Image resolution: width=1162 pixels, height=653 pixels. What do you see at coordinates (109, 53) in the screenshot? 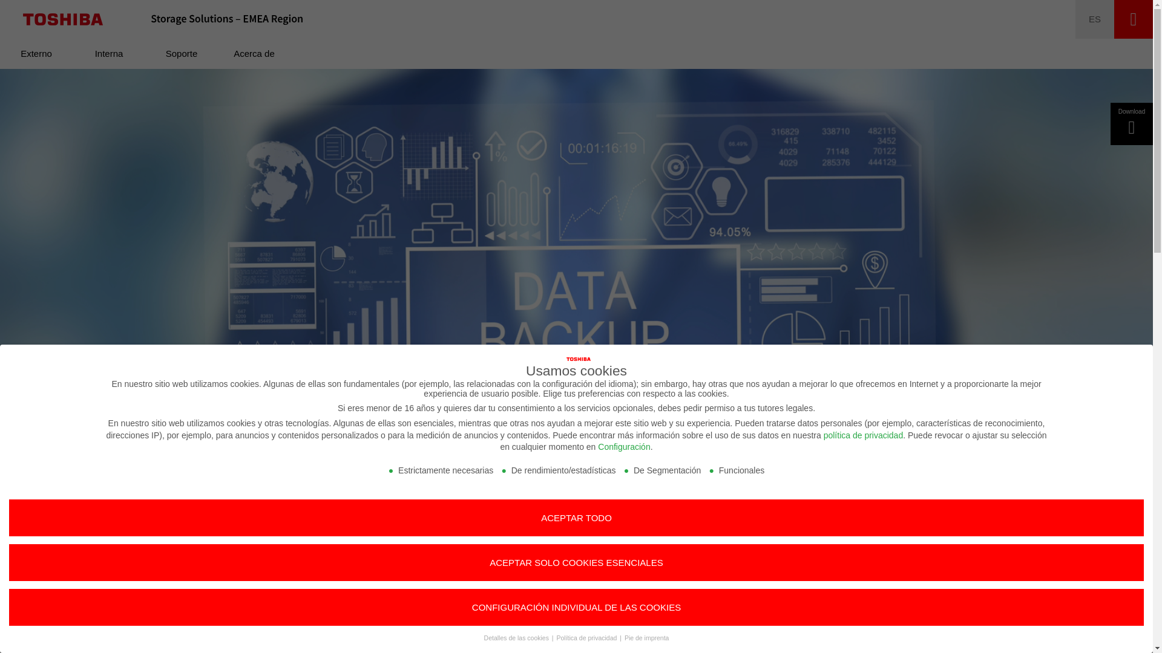
I see `Interna` at bounding box center [109, 53].